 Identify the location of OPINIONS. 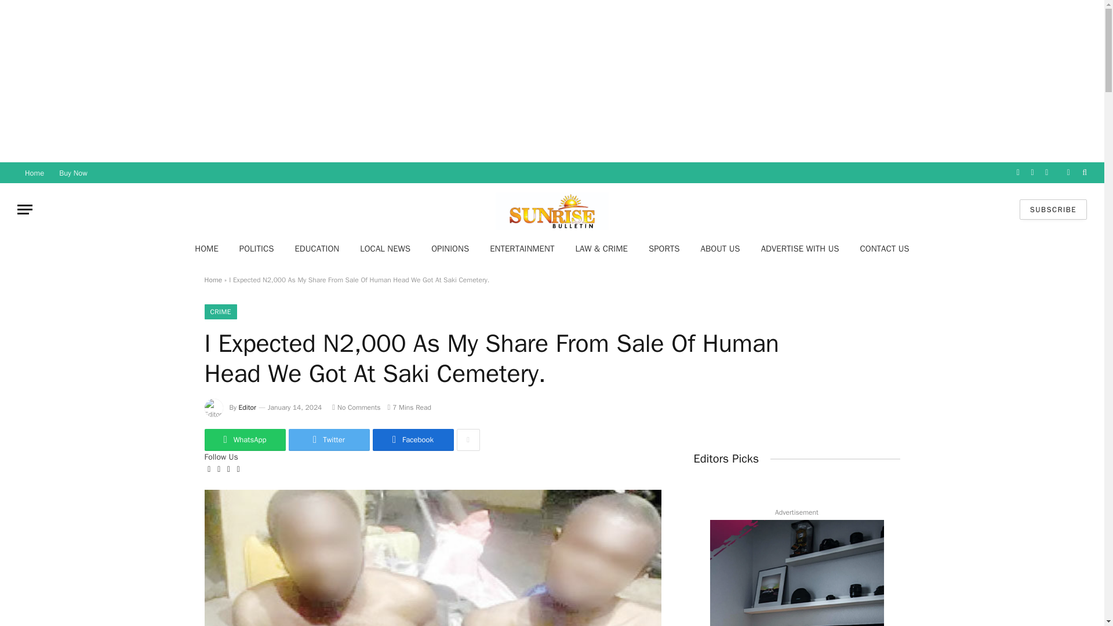
(450, 248).